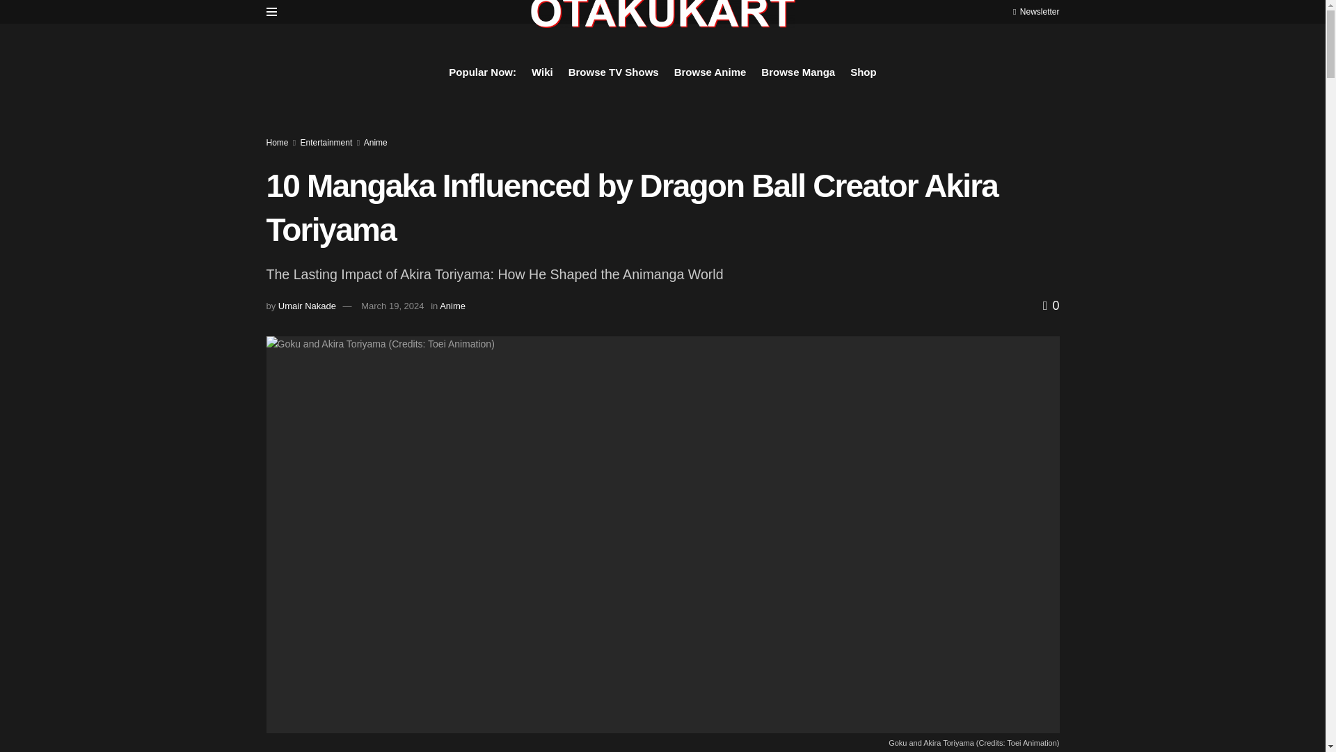 The width and height of the screenshot is (1336, 752). I want to click on Browse TV Shows, so click(614, 72).